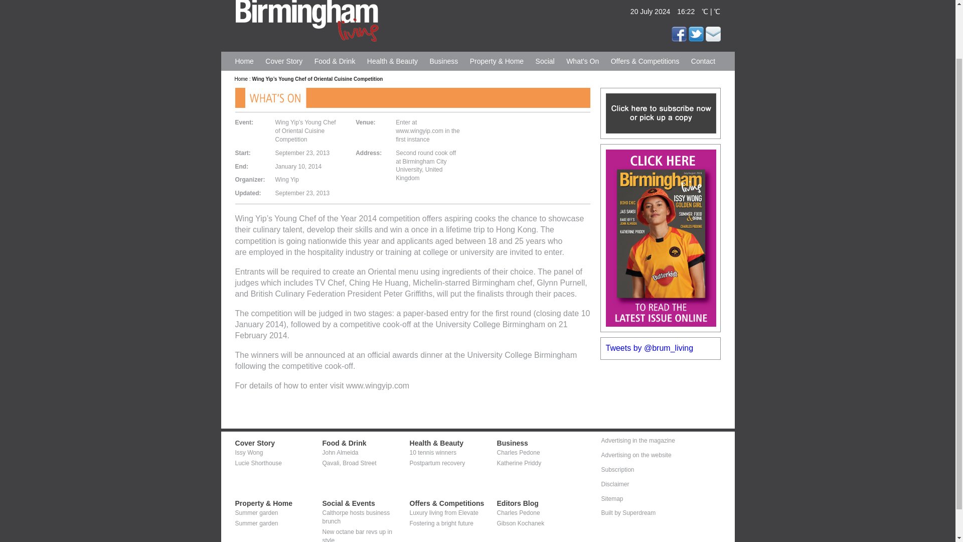 The image size is (963, 542). I want to click on Permanent link to Calthorpe hosts business brunch, so click(356, 517).